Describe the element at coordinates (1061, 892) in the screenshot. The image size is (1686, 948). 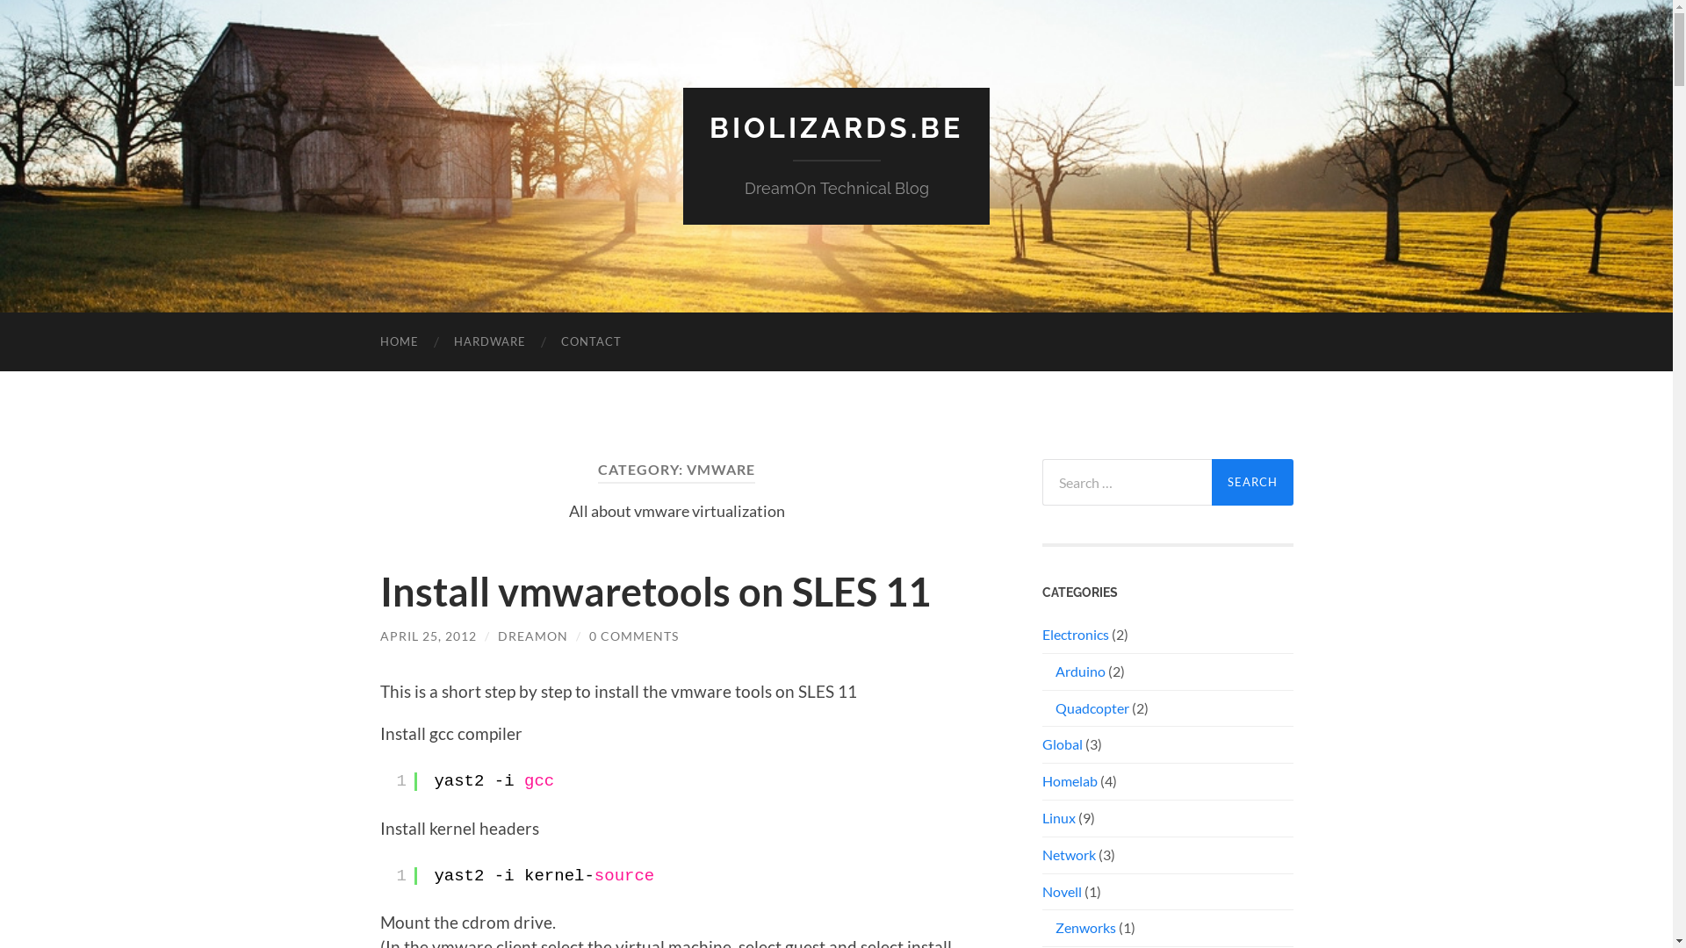
I see `Novell` at that location.